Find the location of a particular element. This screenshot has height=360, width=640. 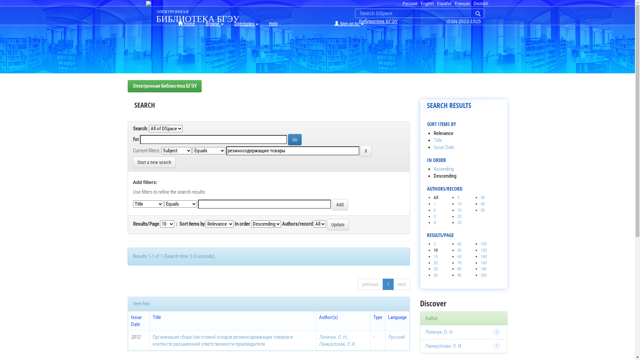

Add is located at coordinates (340, 205).